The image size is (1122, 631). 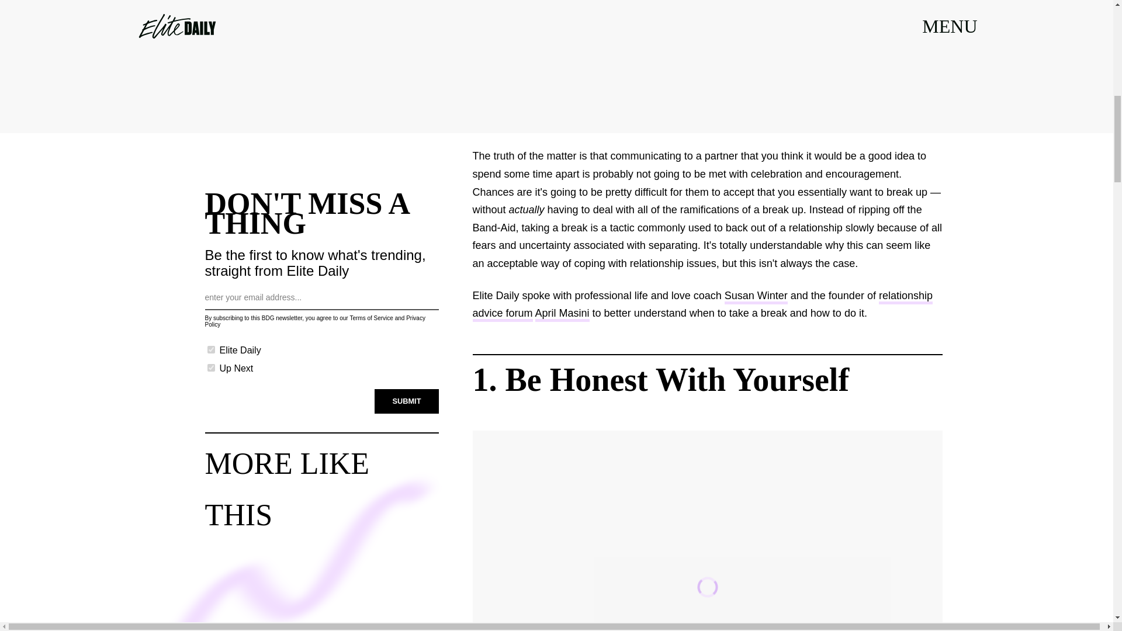 I want to click on Privacy Policy, so click(x=314, y=321).